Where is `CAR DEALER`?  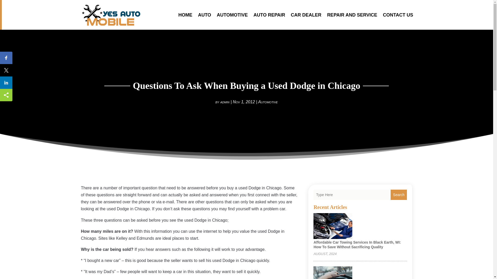
CAR DEALER is located at coordinates (306, 15).